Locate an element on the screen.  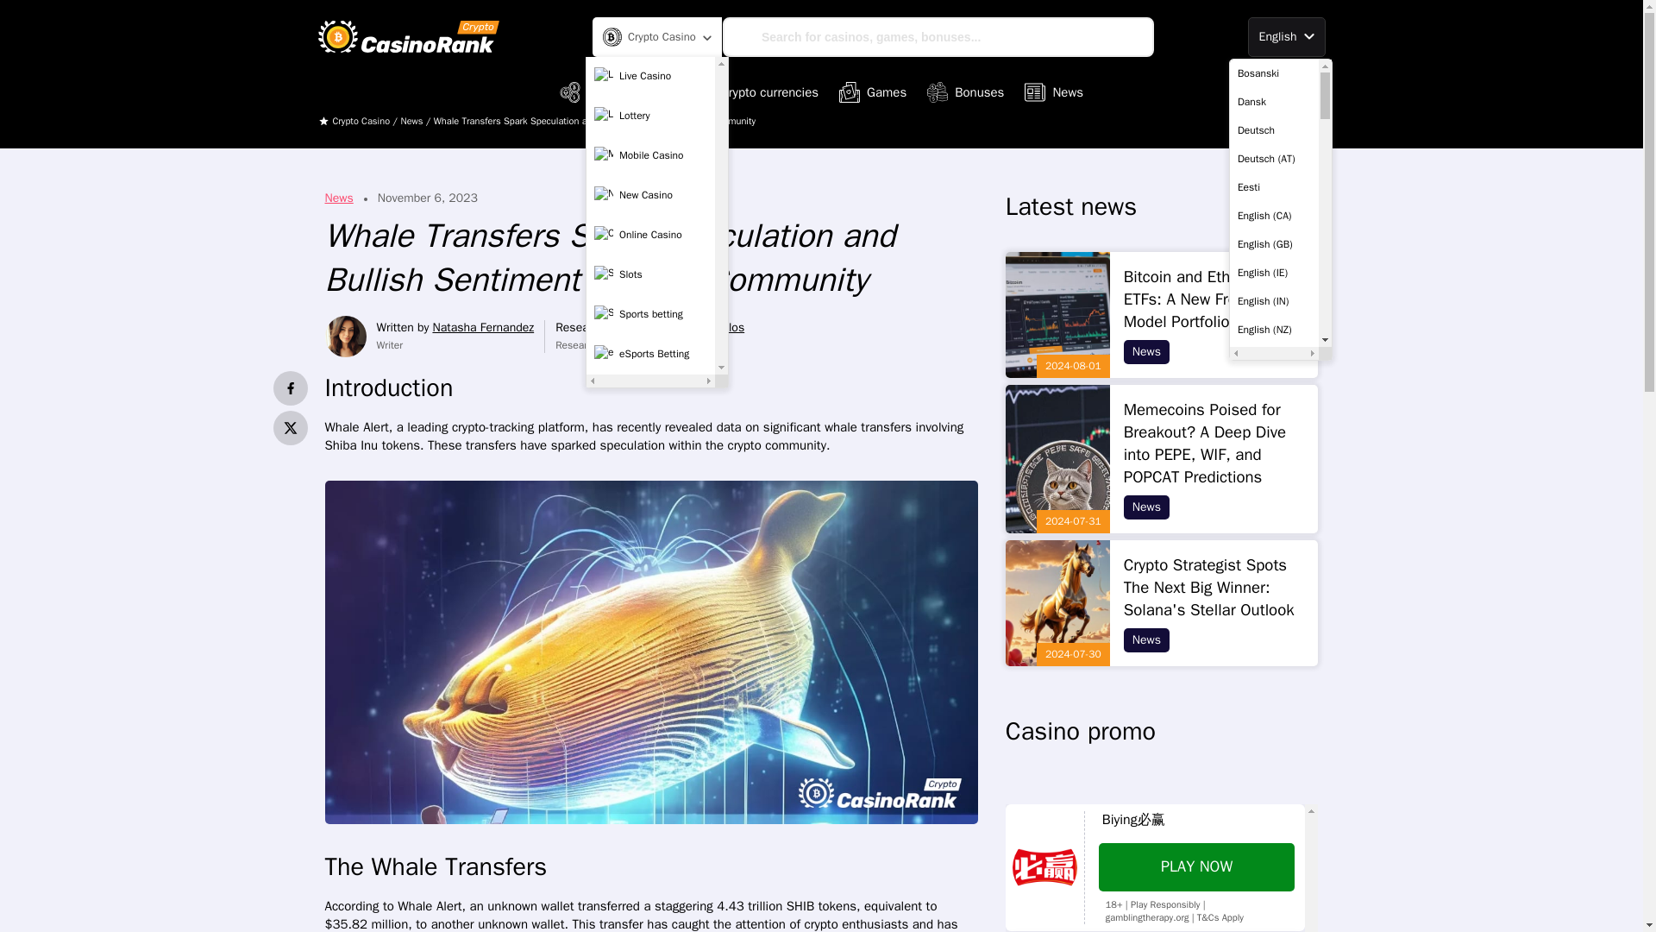
Eesti is located at coordinates (1274, 186).